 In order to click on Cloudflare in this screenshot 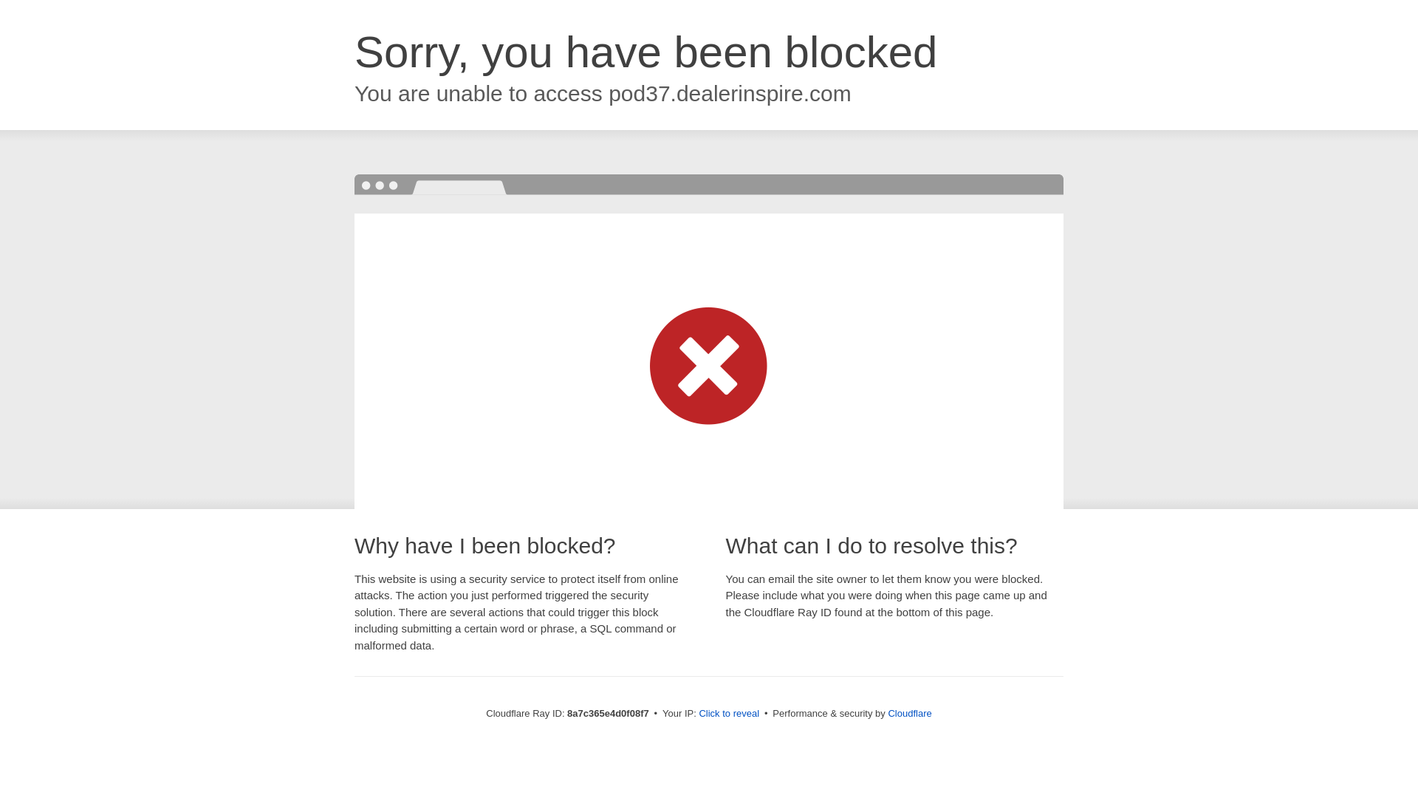, I will do `click(909, 713)`.